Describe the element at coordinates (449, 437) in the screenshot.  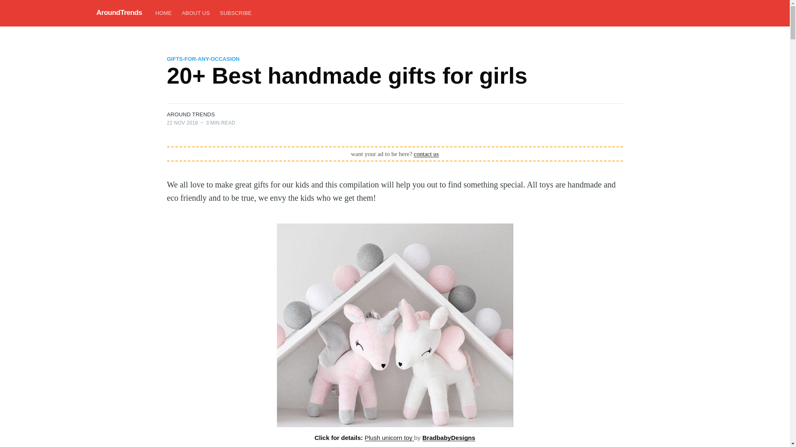
I see `BradbabyDesigns` at that location.